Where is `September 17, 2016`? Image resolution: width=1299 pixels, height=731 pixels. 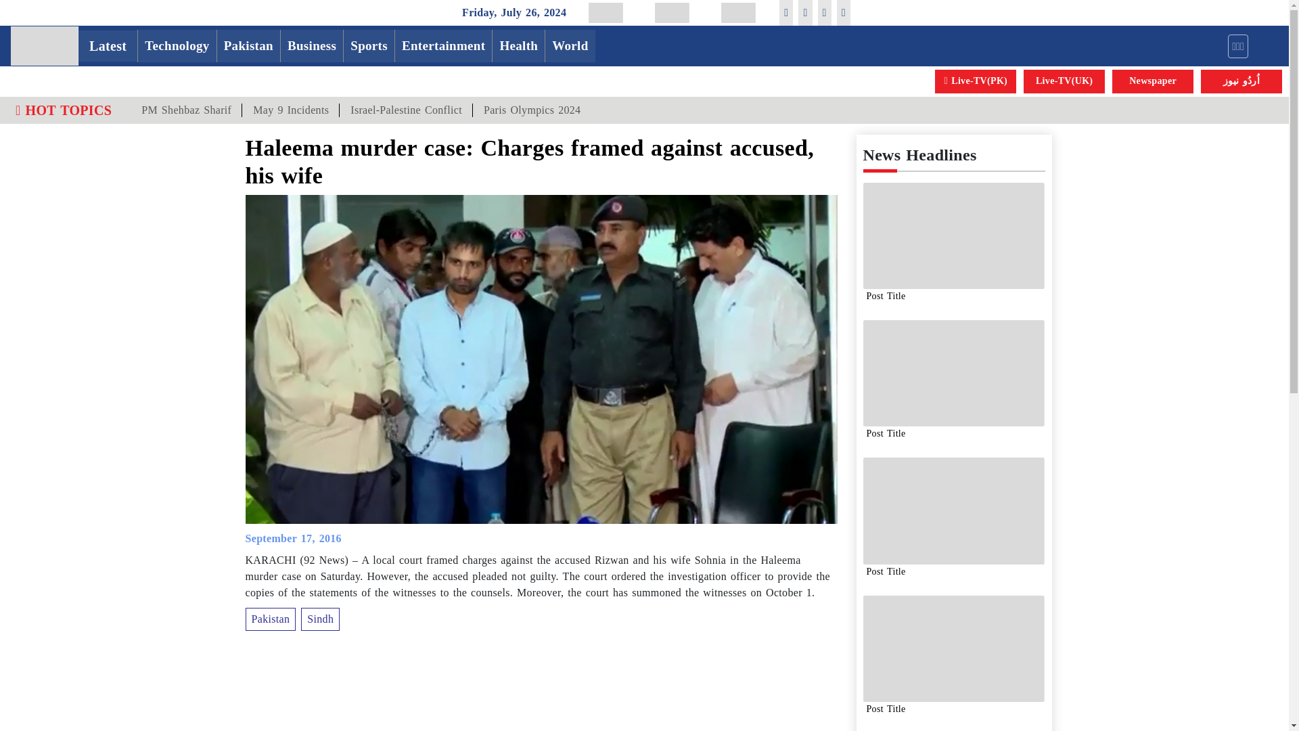
September 17, 2016 is located at coordinates (292, 538).